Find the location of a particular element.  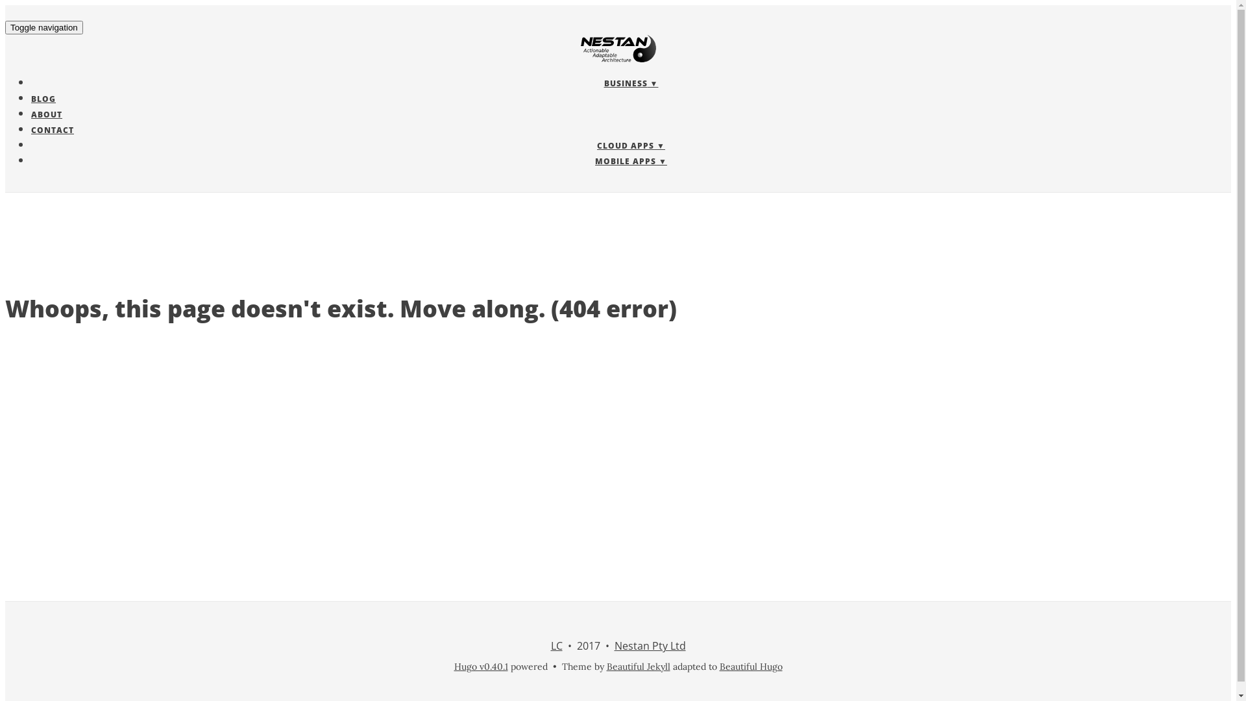

LC is located at coordinates (556, 646).